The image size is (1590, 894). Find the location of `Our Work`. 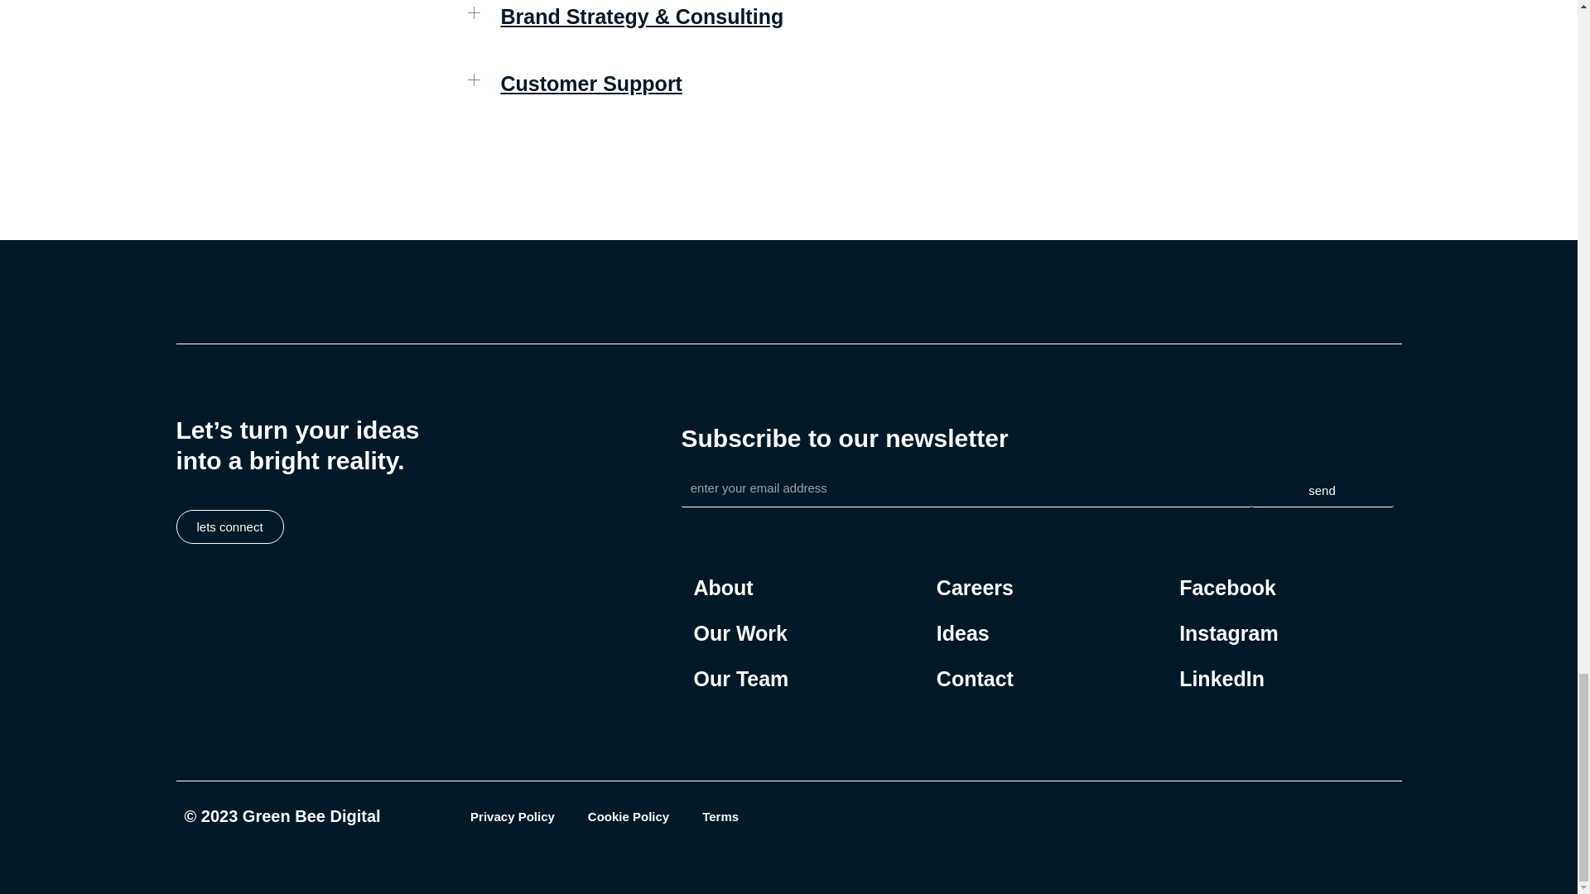

Our Work is located at coordinates (740, 632).